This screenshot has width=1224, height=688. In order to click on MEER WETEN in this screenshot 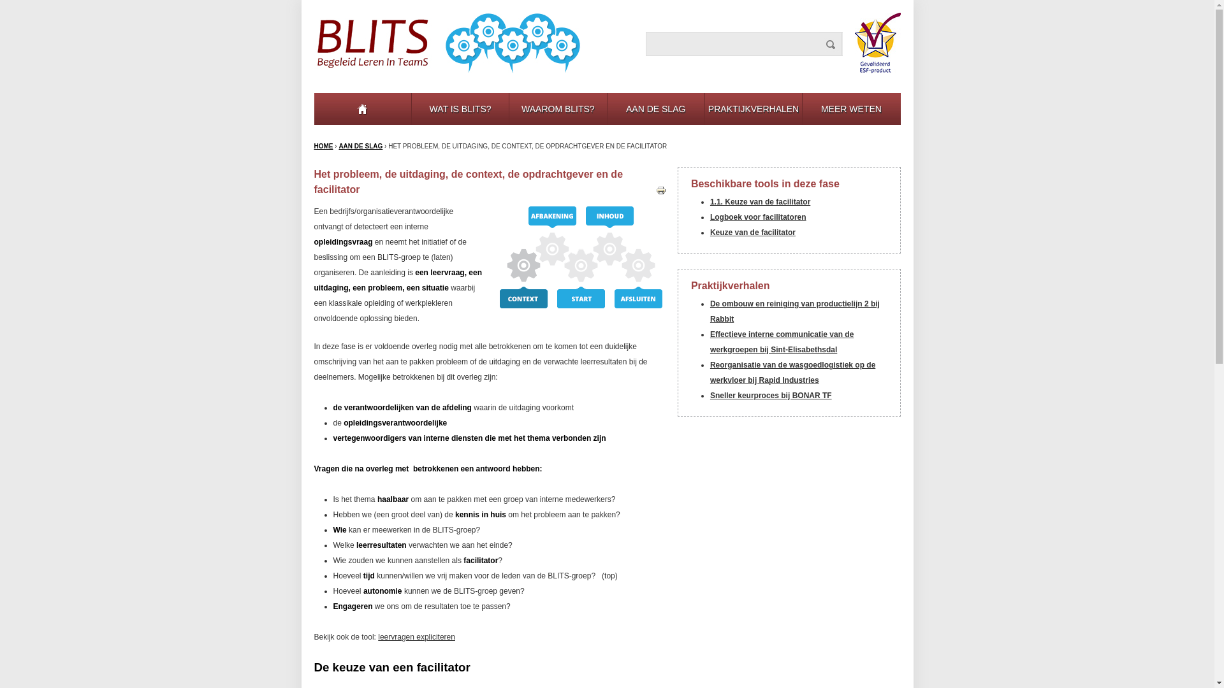, I will do `click(851, 109)`.